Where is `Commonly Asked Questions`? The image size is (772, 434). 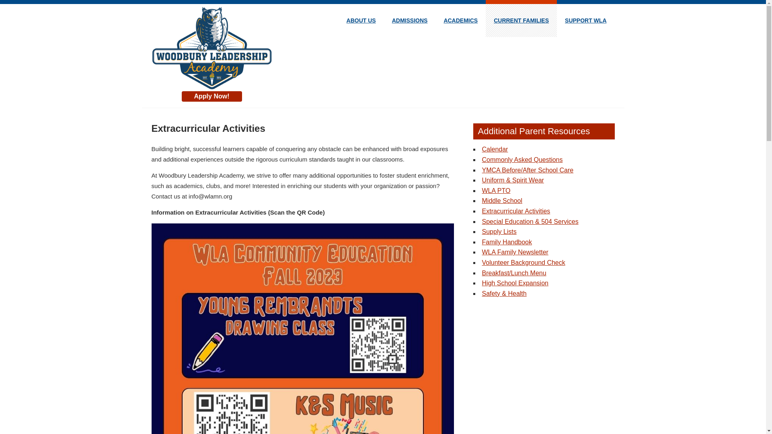
Commonly Asked Questions is located at coordinates (522, 160).